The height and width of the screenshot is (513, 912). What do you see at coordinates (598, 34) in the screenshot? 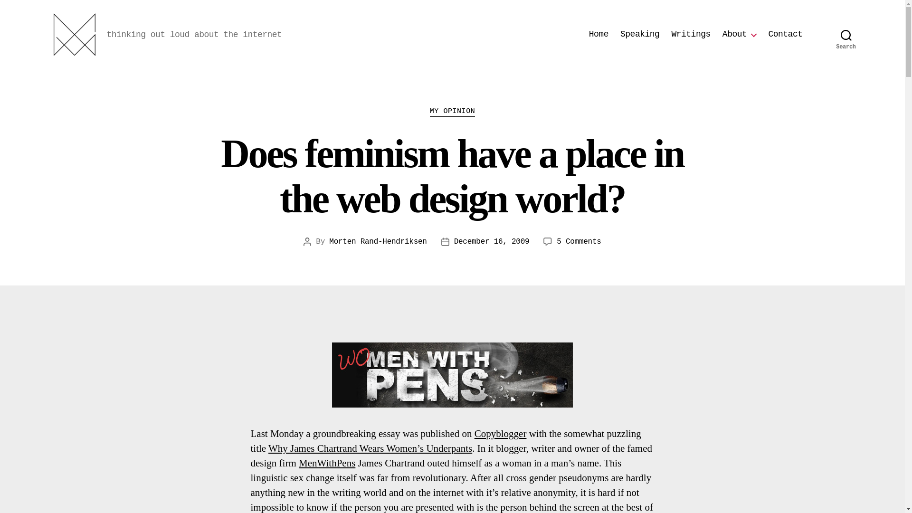
I see `Home` at bounding box center [598, 34].